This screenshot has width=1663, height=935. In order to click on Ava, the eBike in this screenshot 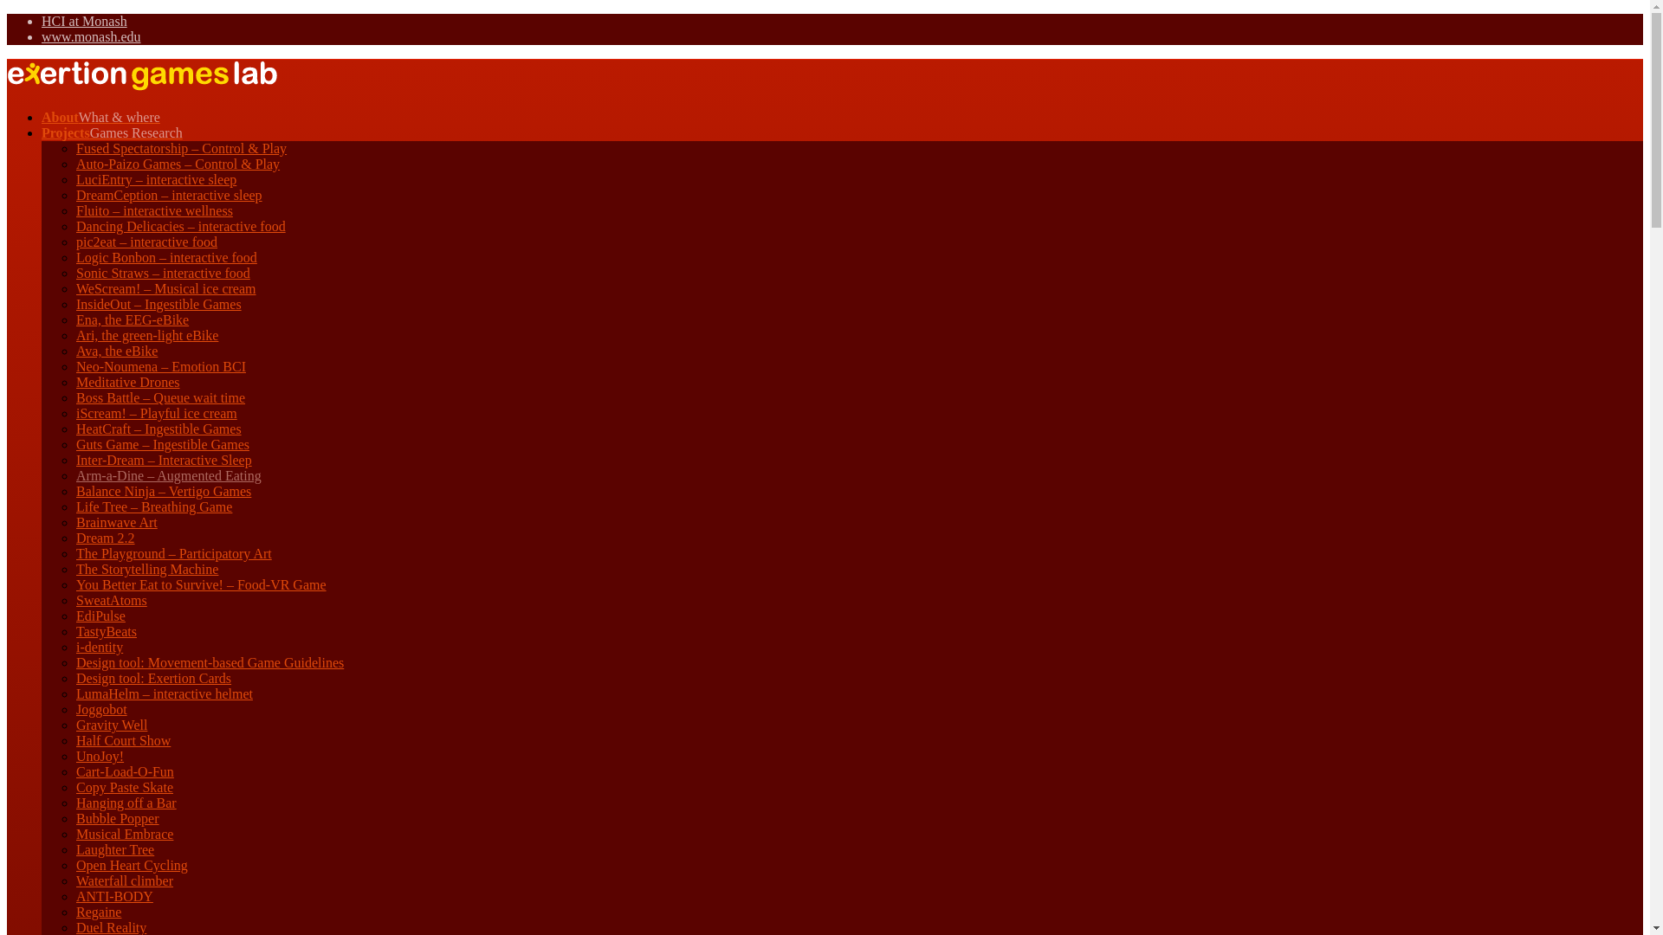, I will do `click(117, 351)`.